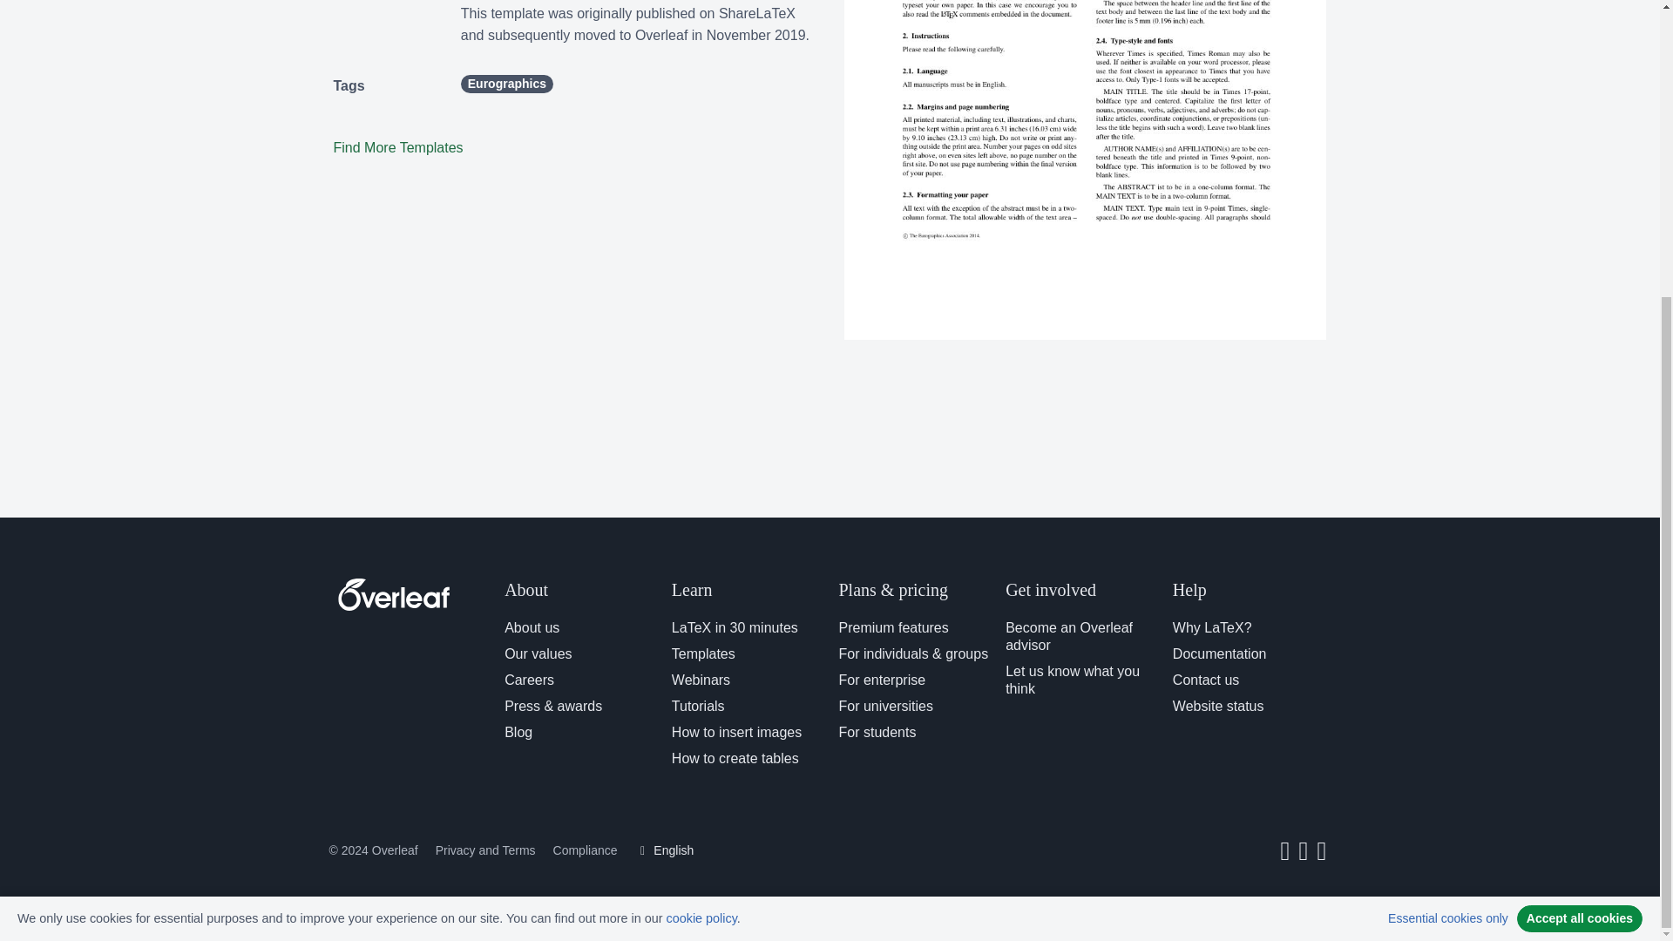  Describe the element at coordinates (507, 84) in the screenshot. I see `Eurographics` at that location.